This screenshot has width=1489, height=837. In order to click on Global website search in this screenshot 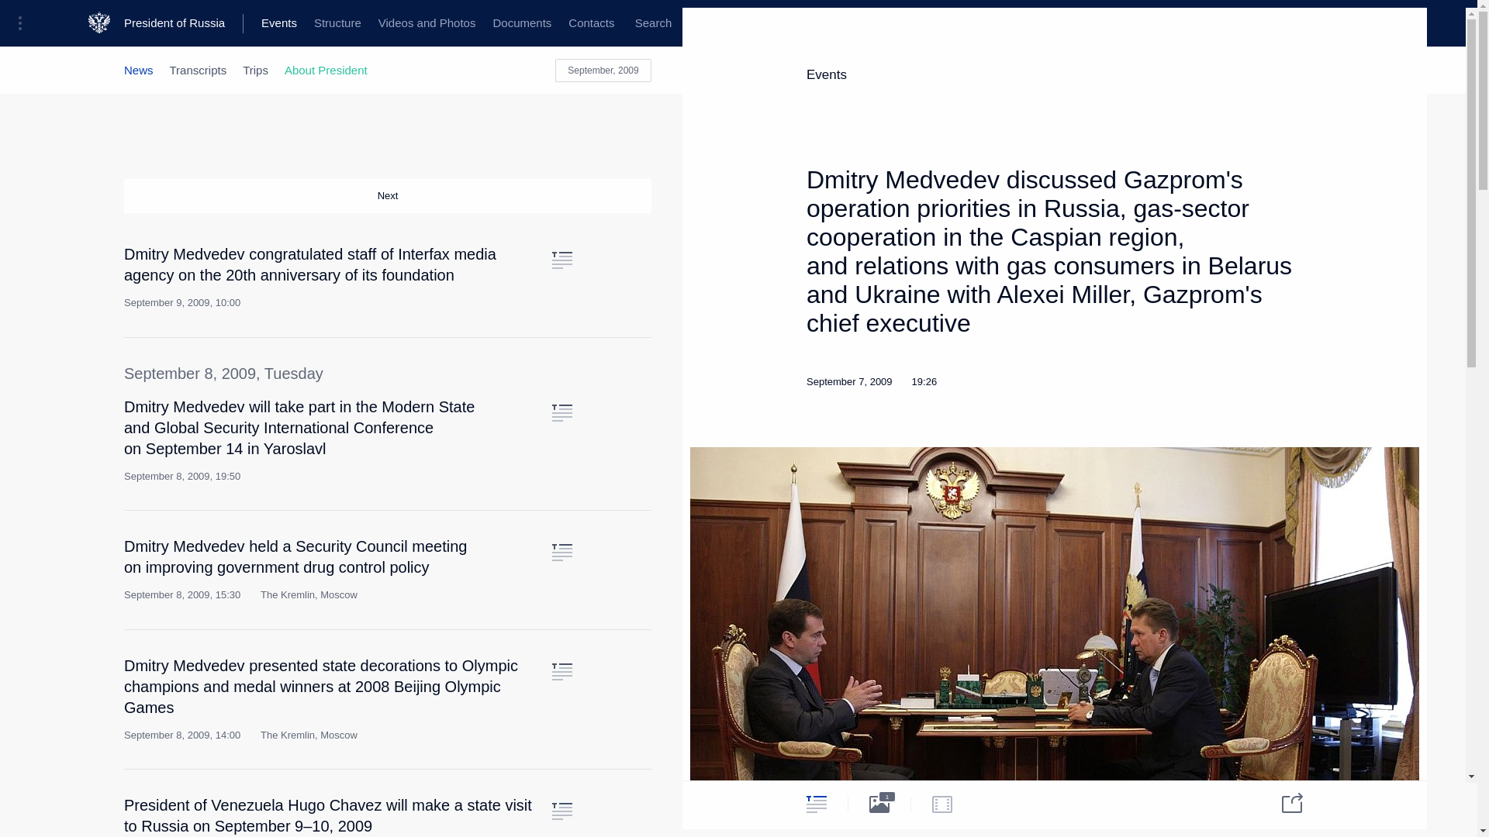, I will do `click(653, 23)`.